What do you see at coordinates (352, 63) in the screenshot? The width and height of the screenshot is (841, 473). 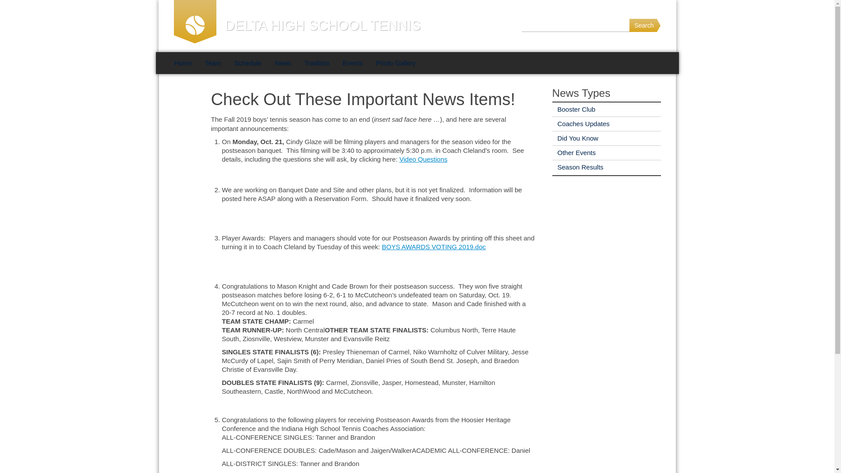 I see `Events` at bounding box center [352, 63].